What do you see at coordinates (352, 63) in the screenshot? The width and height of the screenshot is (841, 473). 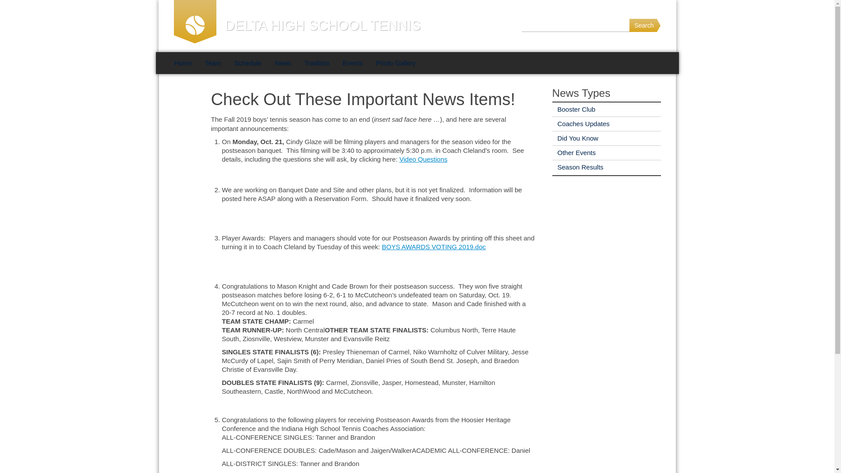 I see `Events` at bounding box center [352, 63].